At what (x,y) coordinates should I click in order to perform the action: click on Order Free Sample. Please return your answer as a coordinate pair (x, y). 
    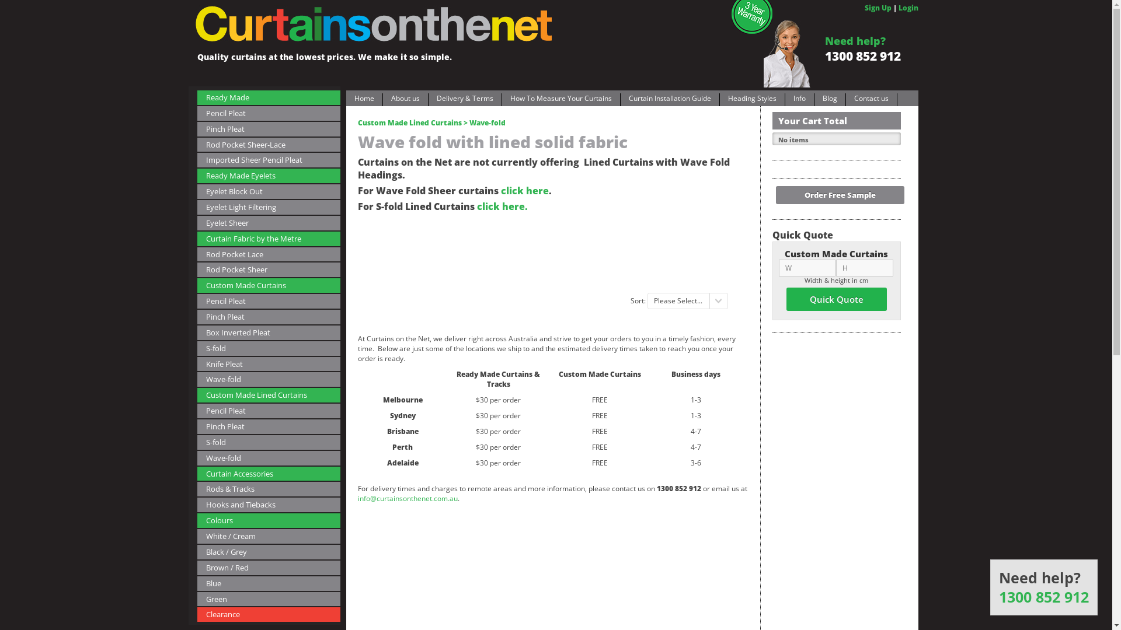
    Looking at the image, I should click on (840, 195).